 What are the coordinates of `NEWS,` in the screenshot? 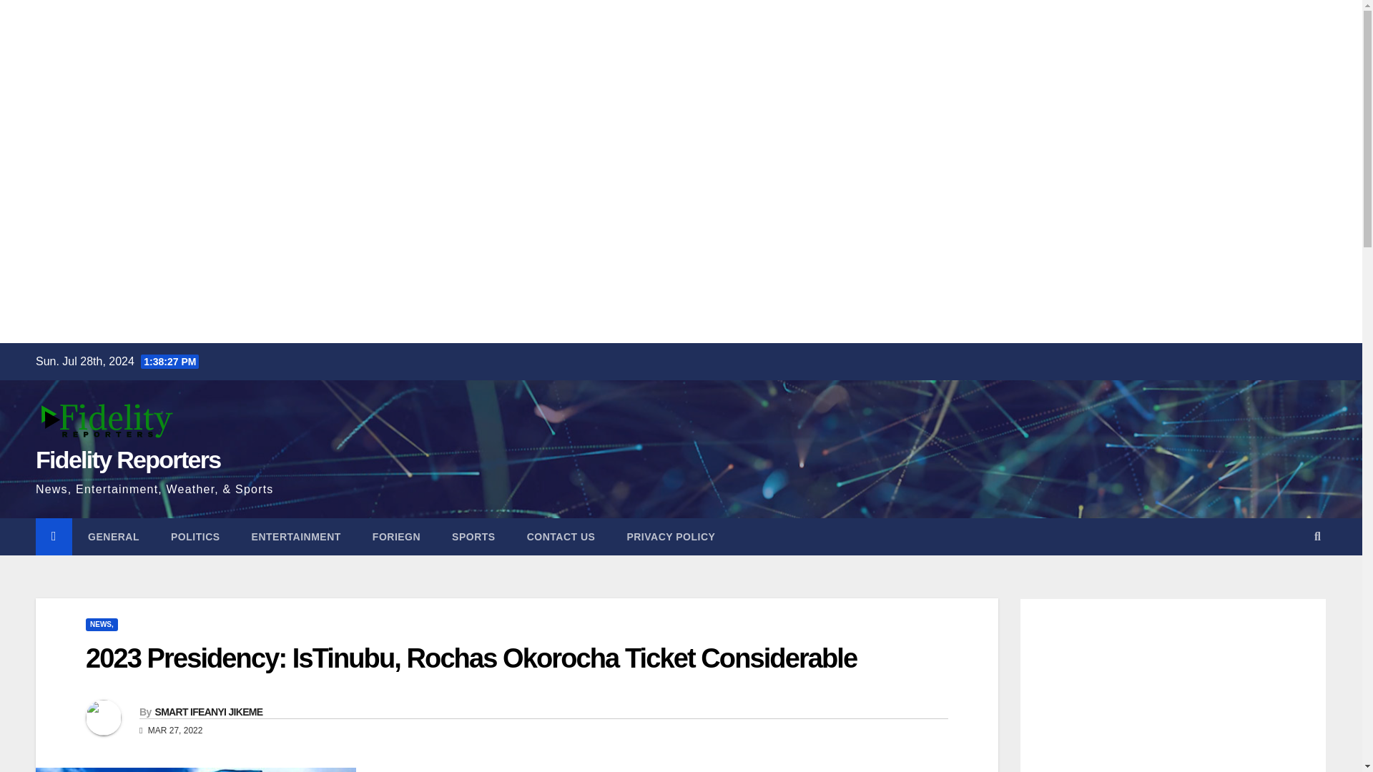 It's located at (102, 625).